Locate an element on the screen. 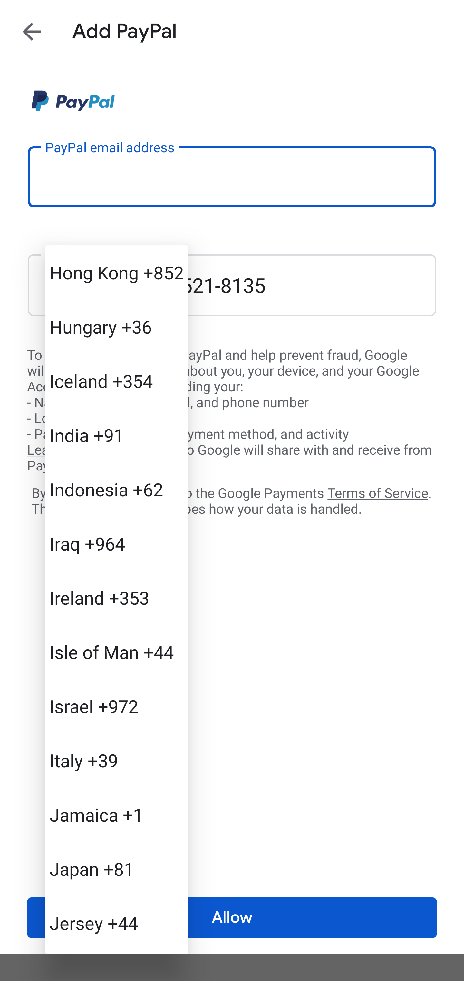  Italy +39 is located at coordinates (117, 760).